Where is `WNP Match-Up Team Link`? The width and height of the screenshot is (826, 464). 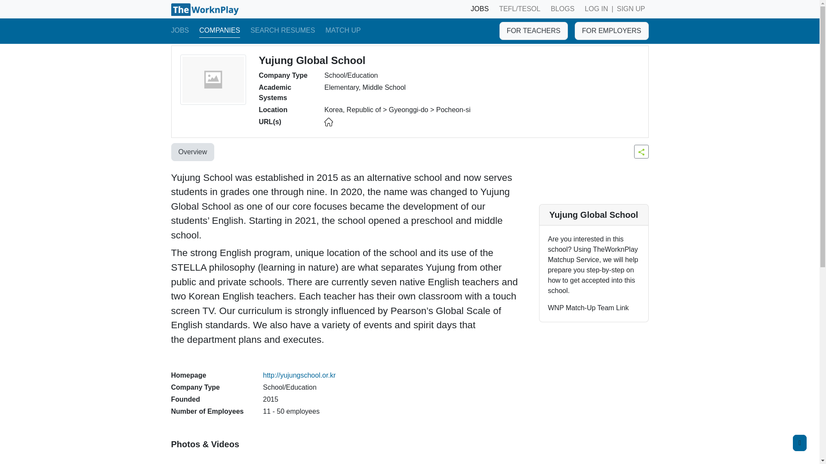 WNP Match-Up Team Link is located at coordinates (589, 308).